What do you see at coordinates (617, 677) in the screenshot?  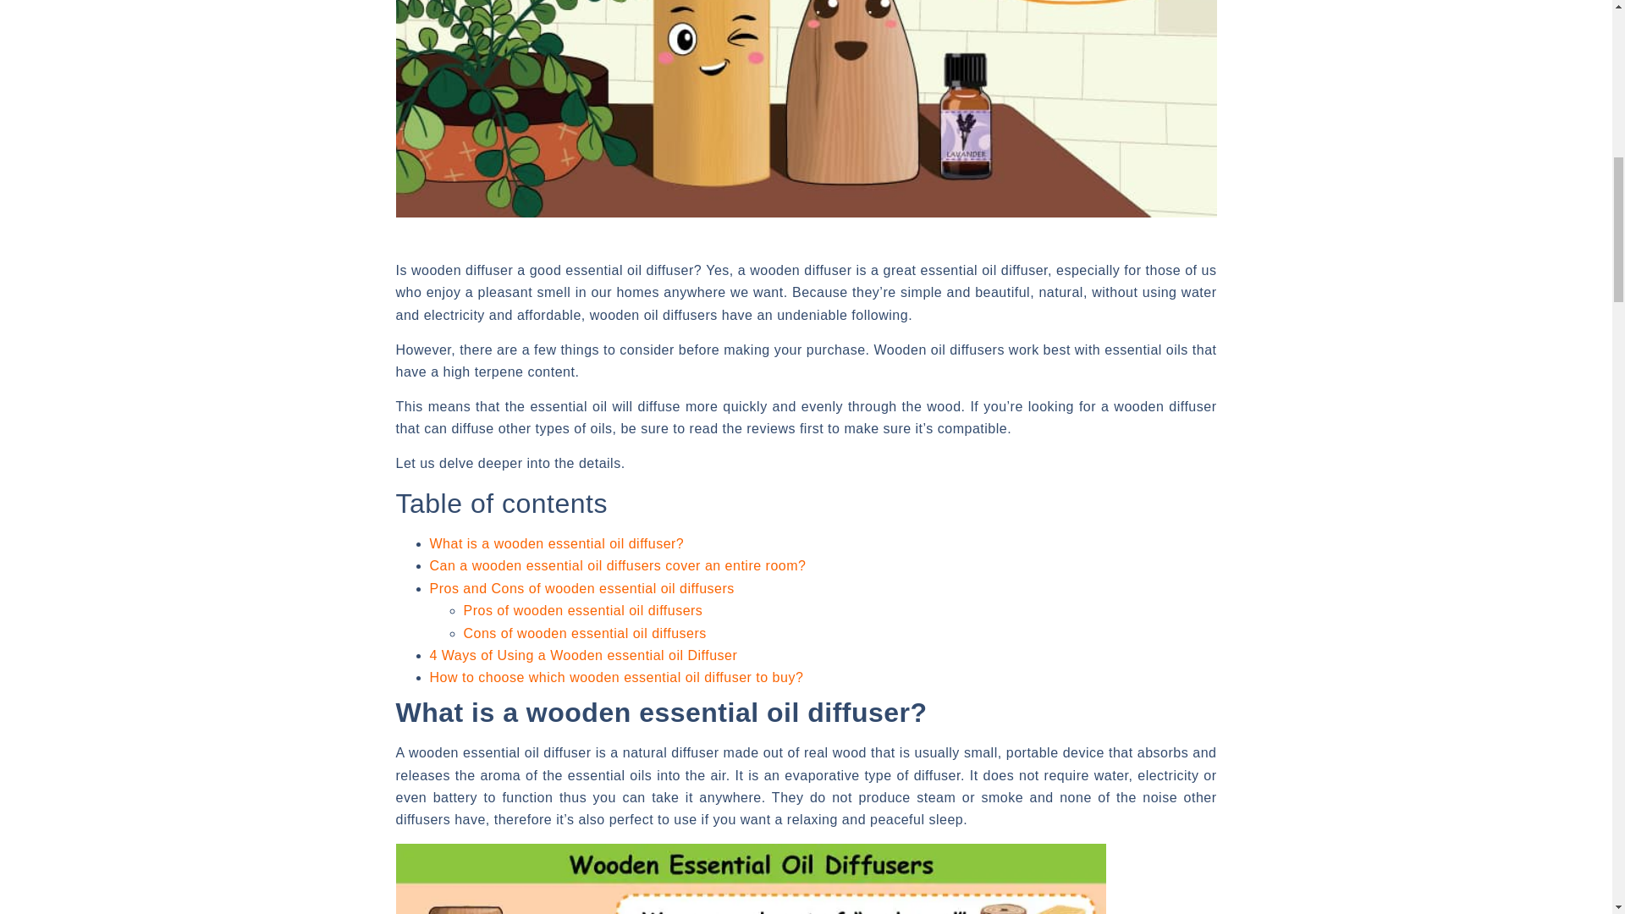 I see `How to choose which wooden essential oil diffuser to buy?` at bounding box center [617, 677].